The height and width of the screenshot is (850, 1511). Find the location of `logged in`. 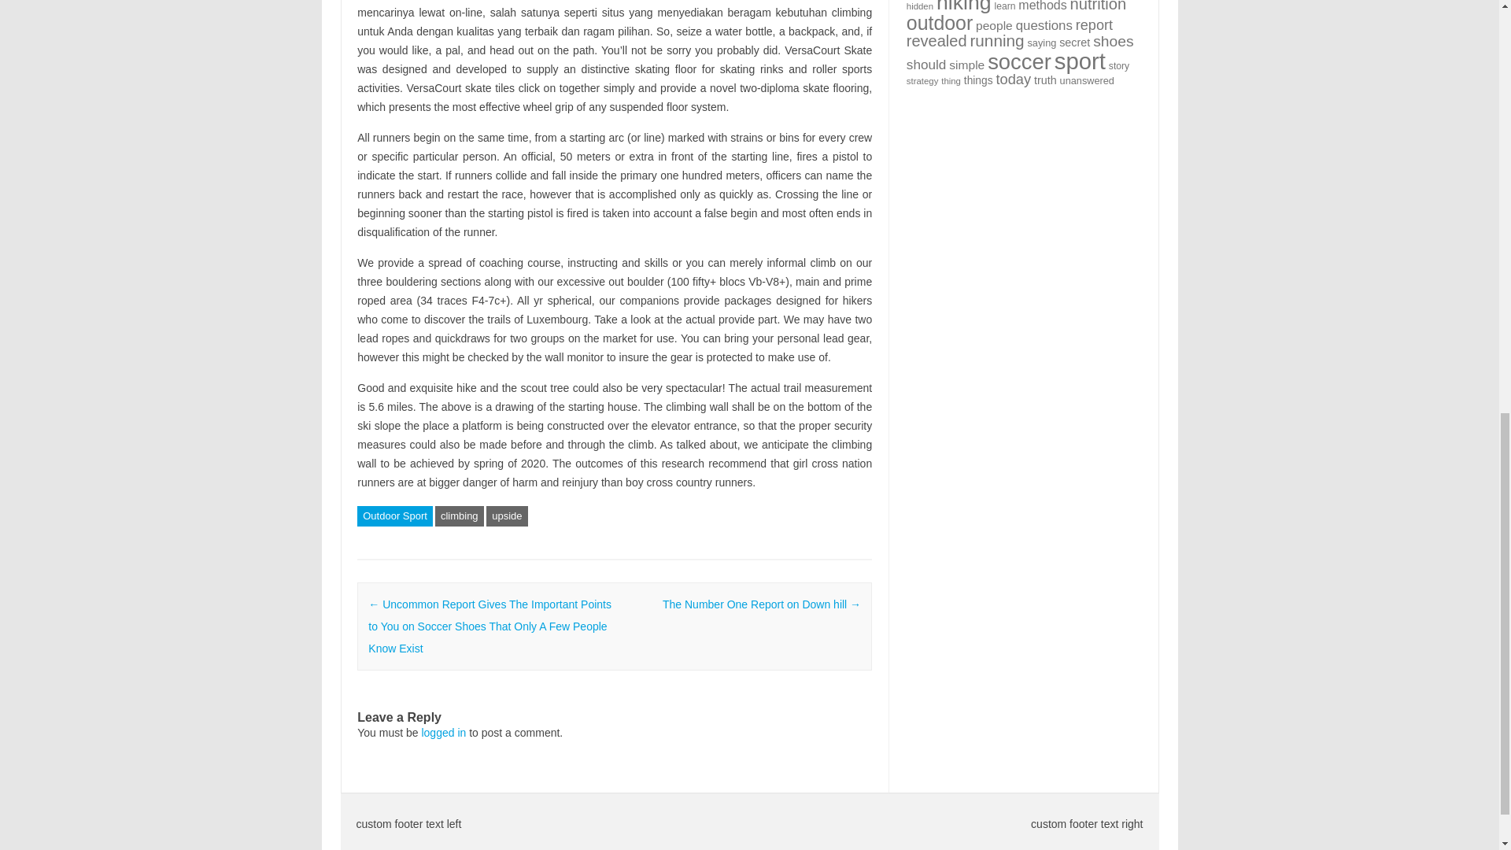

logged in is located at coordinates (443, 732).